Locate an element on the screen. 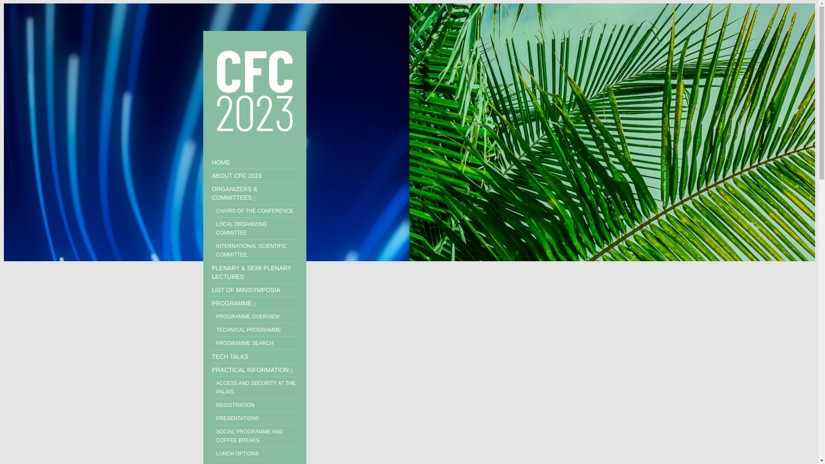 The image size is (825, 464). SOCIAL PROGRAMME AND COFFEE BREAKS is located at coordinates (255, 437).